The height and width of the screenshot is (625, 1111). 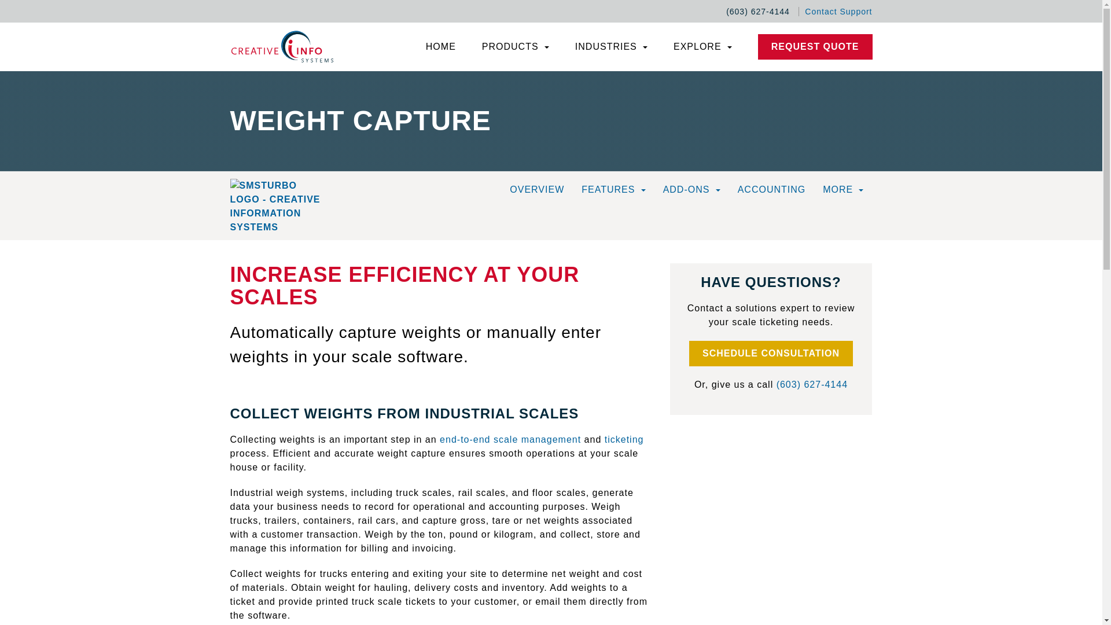 I want to click on Request Quote, so click(x=815, y=46).